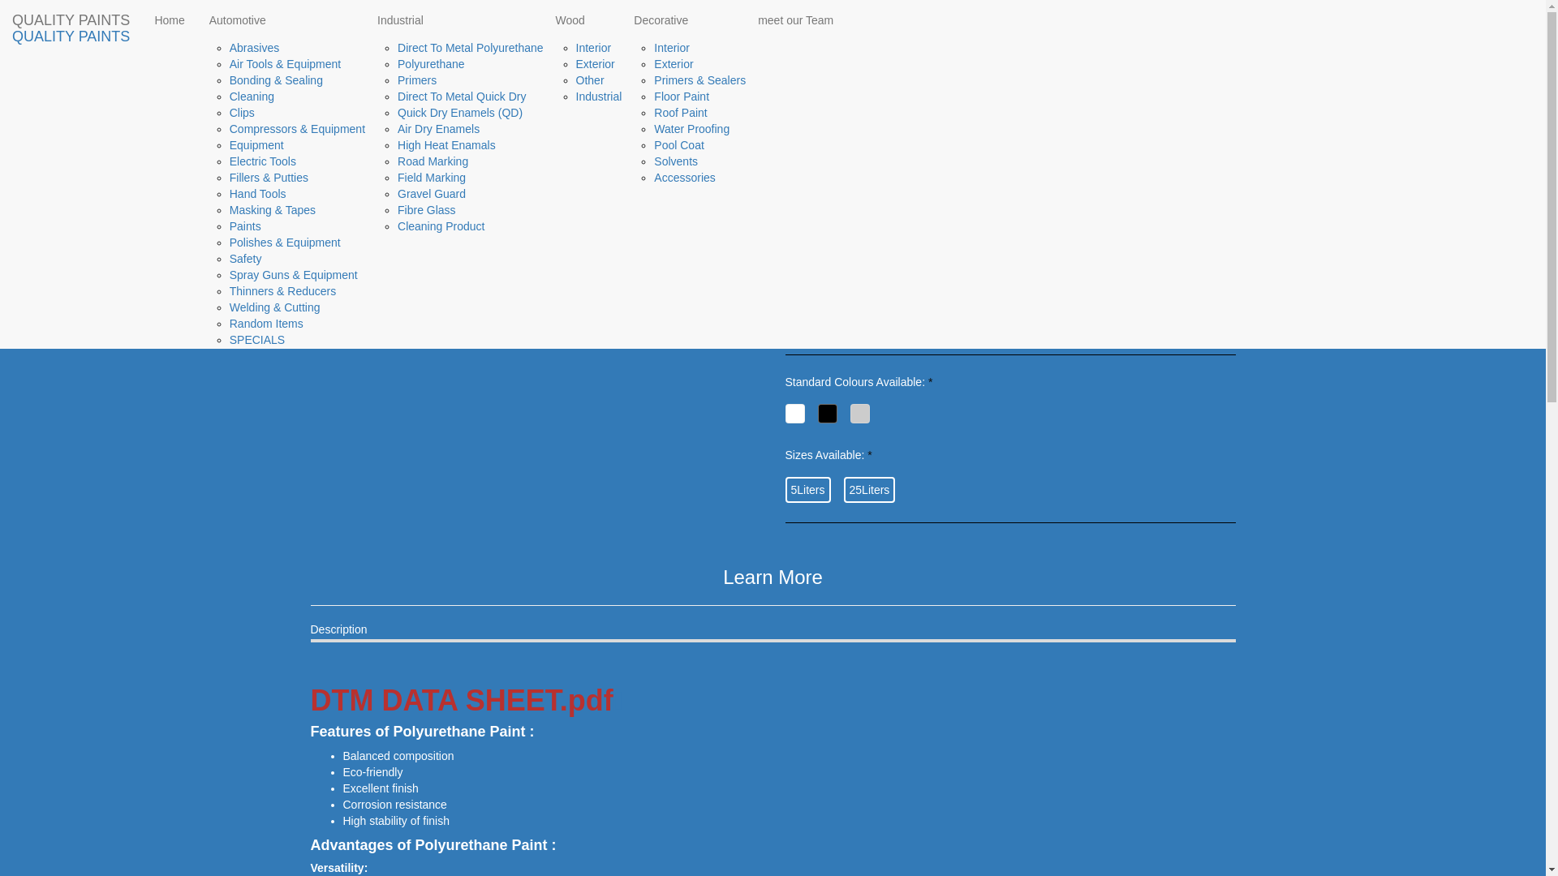 Image resolution: width=1558 pixels, height=876 pixels. I want to click on 25Liters , so click(870, 489).